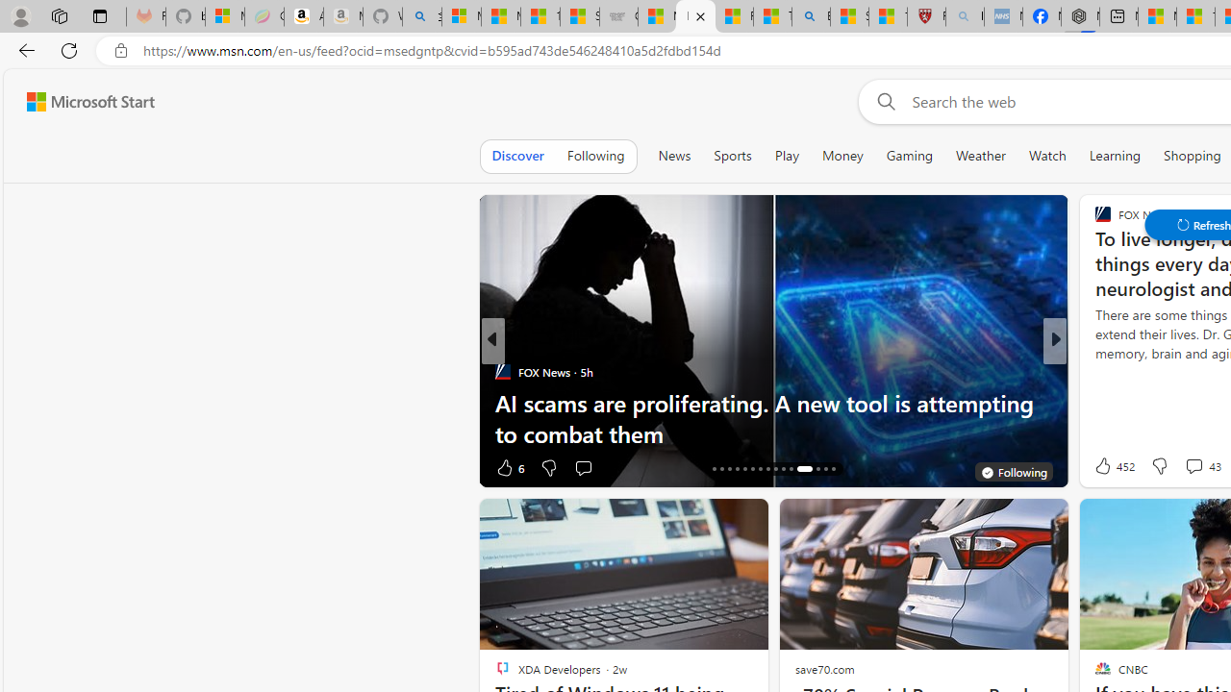 The width and height of the screenshot is (1231, 692). What do you see at coordinates (1113, 465) in the screenshot?
I see `452 Like` at bounding box center [1113, 465].